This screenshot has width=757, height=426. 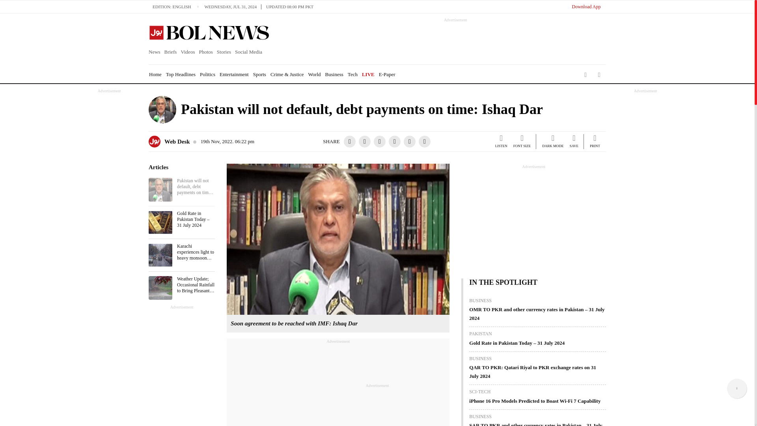 I want to click on Top Headlines, so click(x=181, y=74).